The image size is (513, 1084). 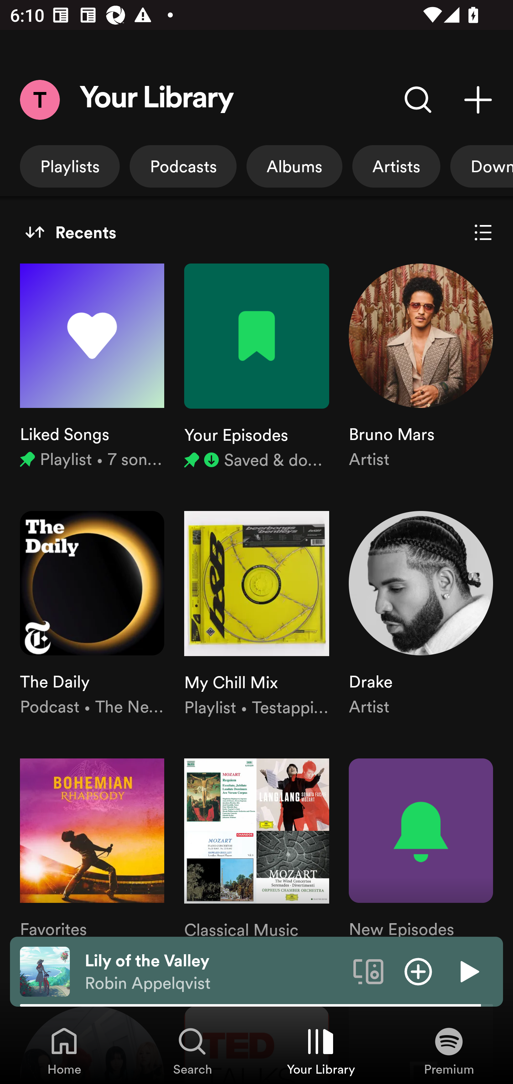 What do you see at coordinates (421, 614) in the screenshot?
I see `Drake, Artist,  Drake Artist` at bounding box center [421, 614].